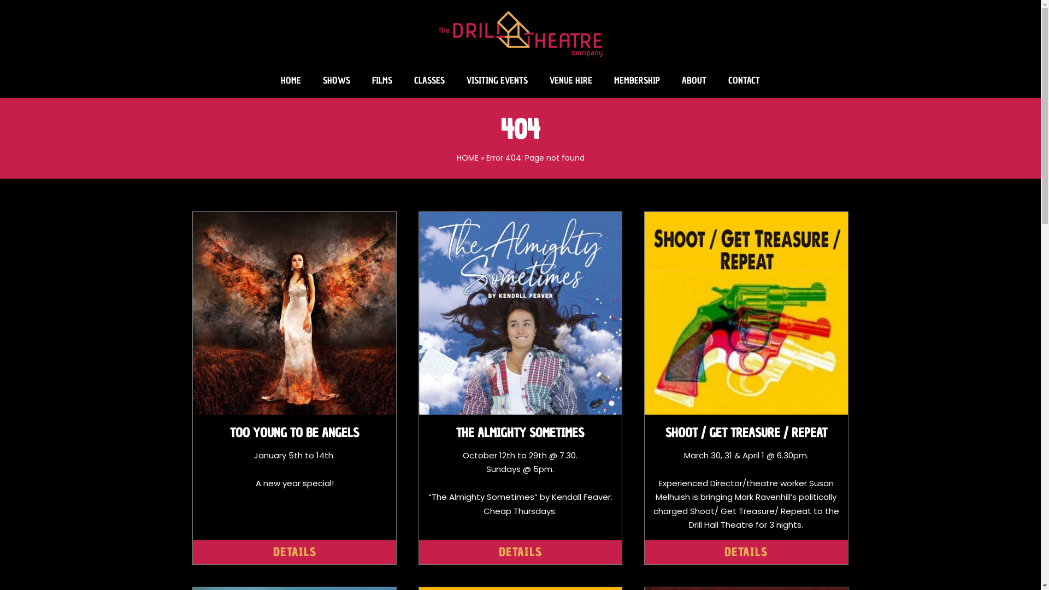 This screenshot has width=1049, height=590. What do you see at coordinates (744, 81) in the screenshot?
I see `CONTACT` at bounding box center [744, 81].